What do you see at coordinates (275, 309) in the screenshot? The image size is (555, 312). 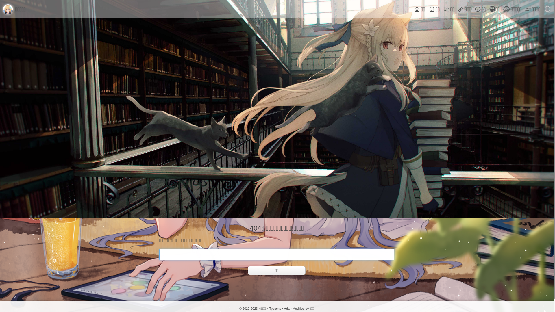 I see `Typecho` at bounding box center [275, 309].